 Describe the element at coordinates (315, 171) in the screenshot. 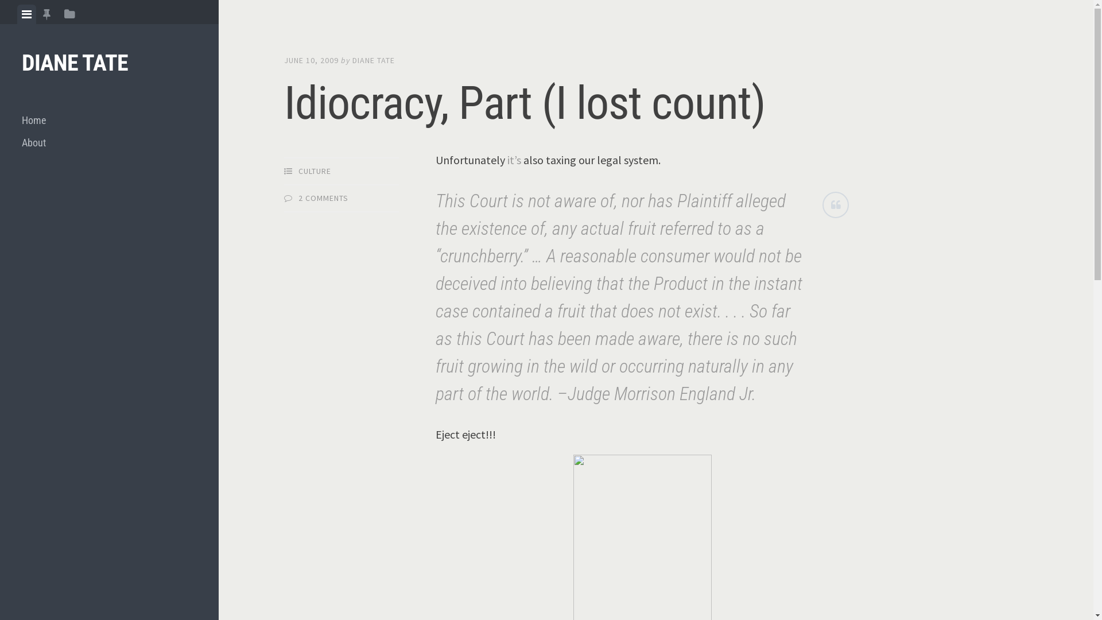

I see `CULTURE` at that location.